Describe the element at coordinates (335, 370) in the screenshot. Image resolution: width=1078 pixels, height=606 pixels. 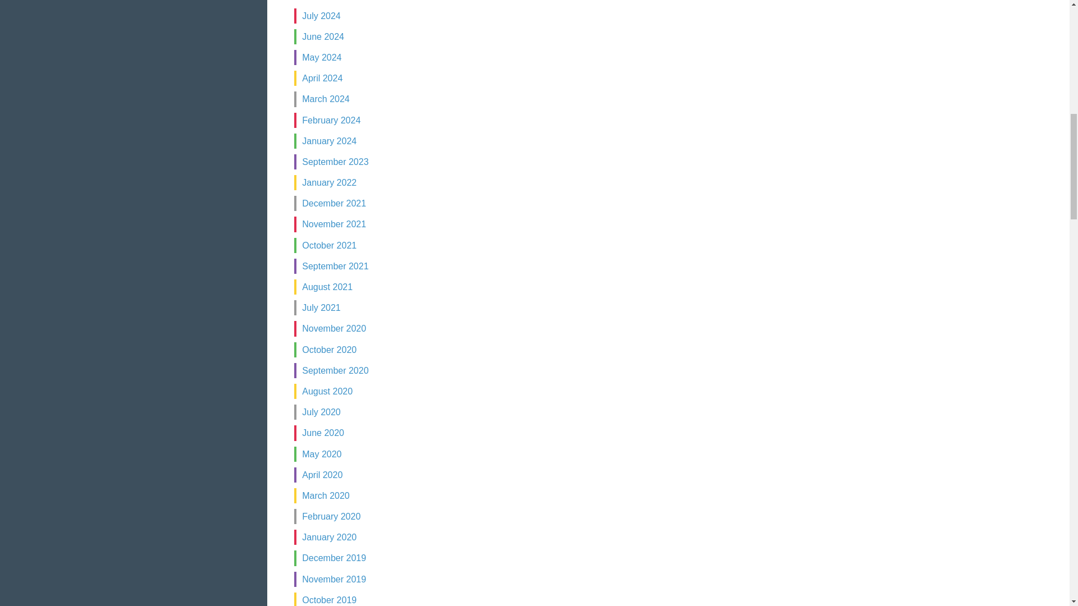
I see `September 2020` at that location.